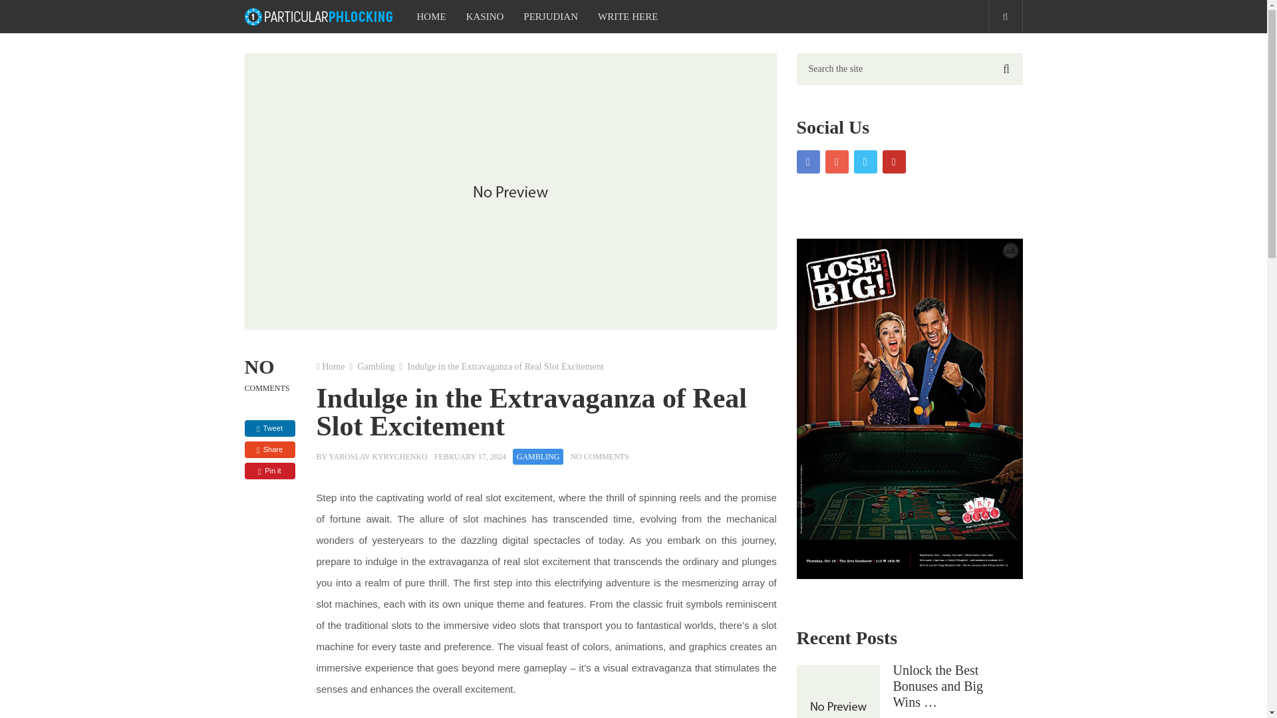 The width and height of the screenshot is (1277, 718). I want to click on Posts by Yaroslav Kyrychenko, so click(378, 457).